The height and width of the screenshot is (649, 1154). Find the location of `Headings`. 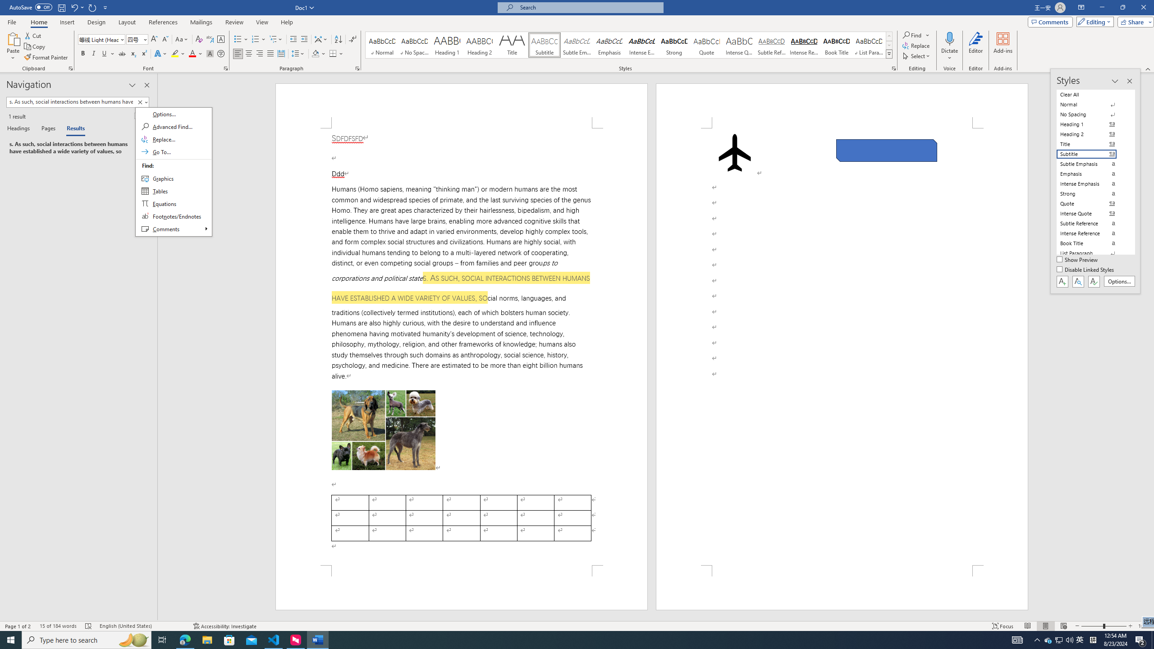

Headings is located at coordinates (20, 129).